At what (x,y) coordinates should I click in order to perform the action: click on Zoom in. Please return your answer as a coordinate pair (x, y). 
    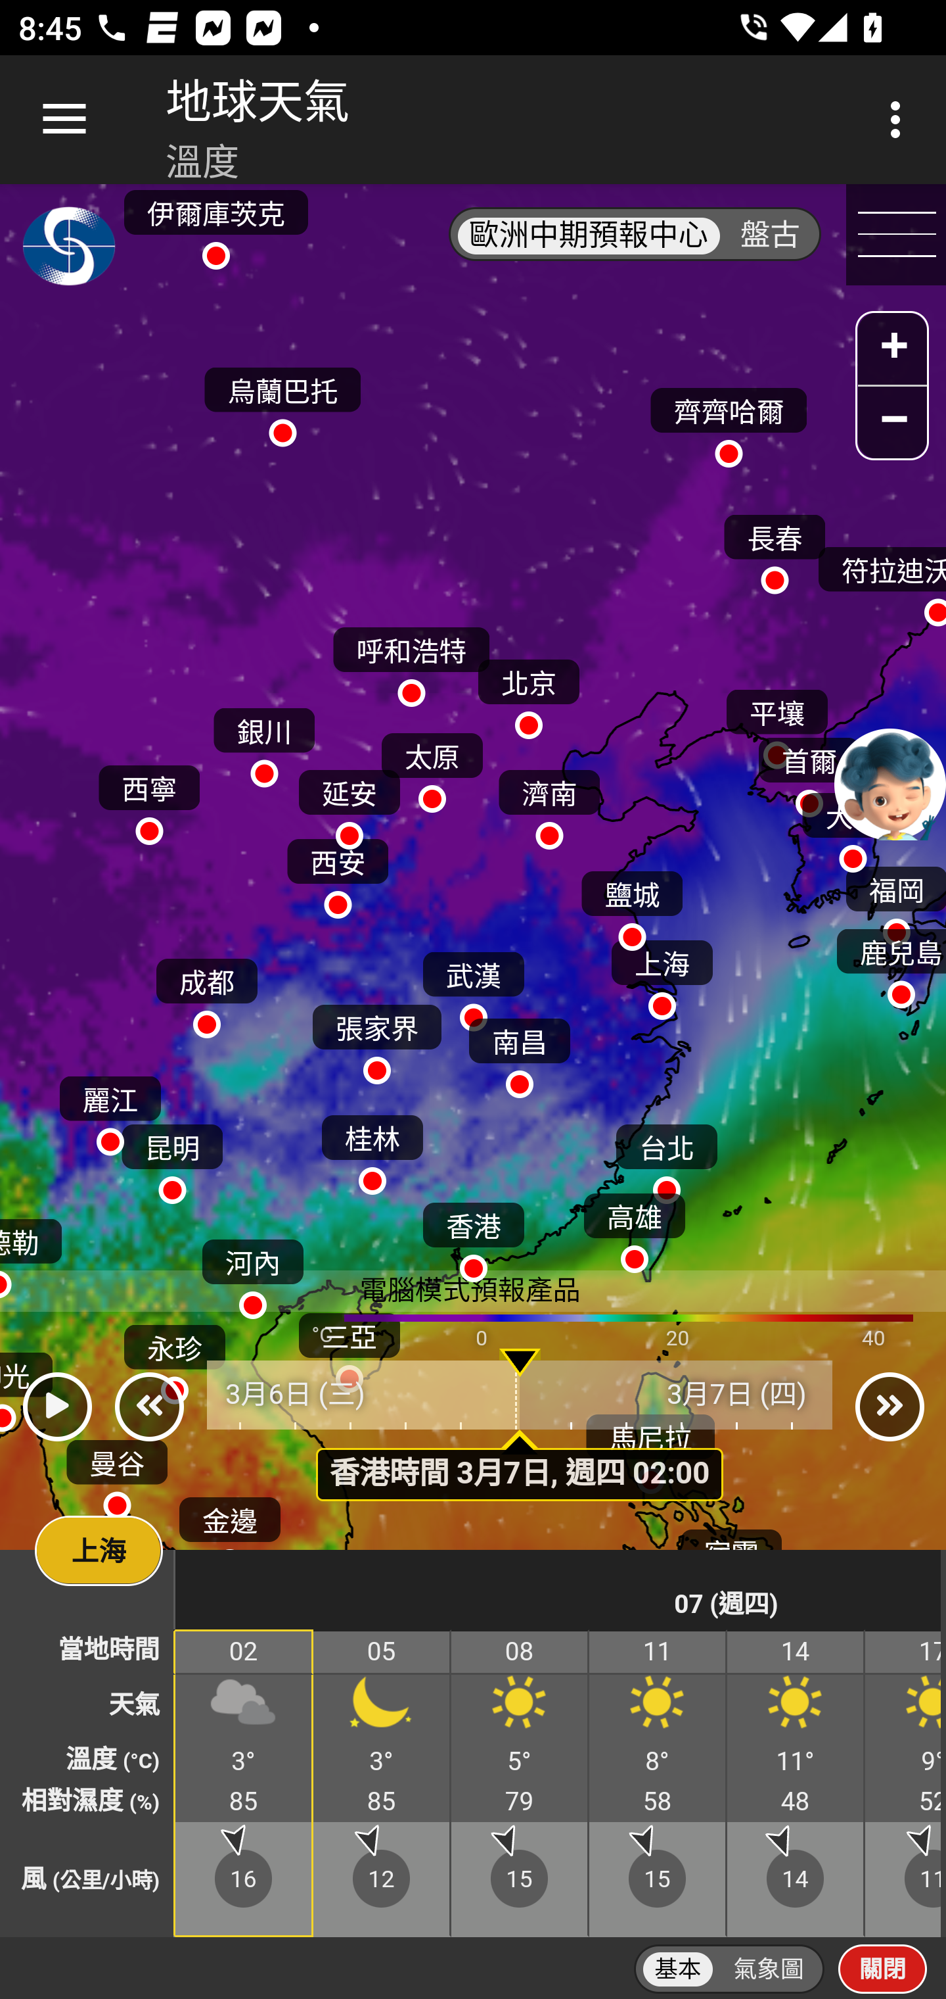
    Looking at the image, I should click on (892, 350).